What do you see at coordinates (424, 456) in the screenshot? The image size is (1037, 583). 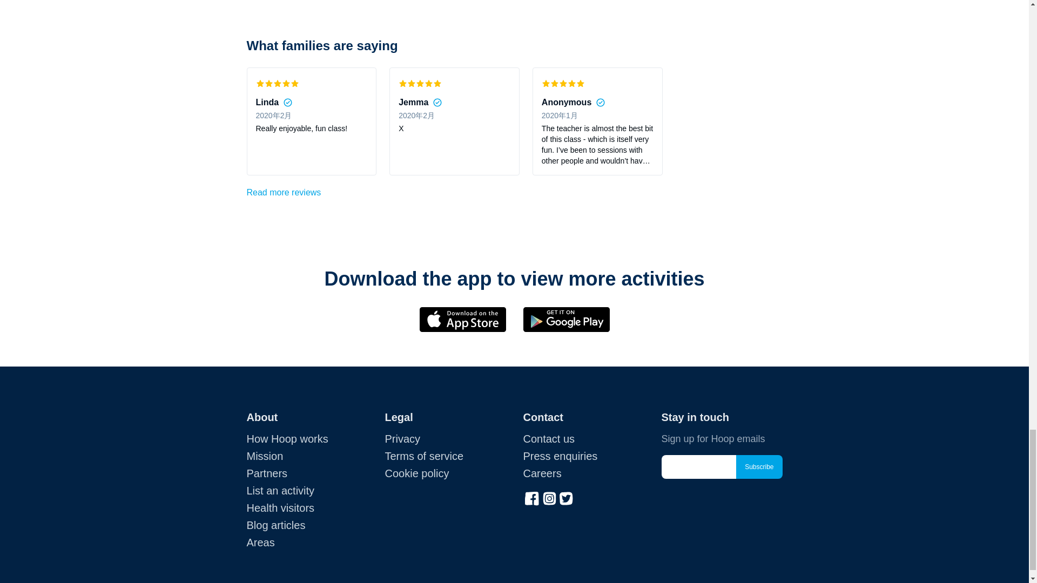 I see `Terms of service` at bounding box center [424, 456].